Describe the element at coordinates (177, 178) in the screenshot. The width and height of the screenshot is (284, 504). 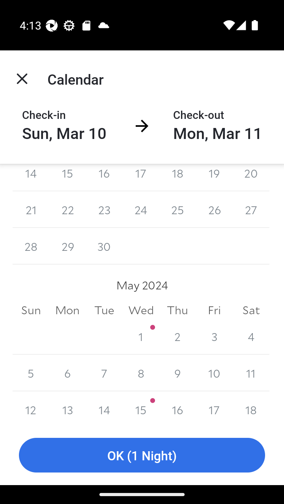
I see `18 18 April 2024` at that location.